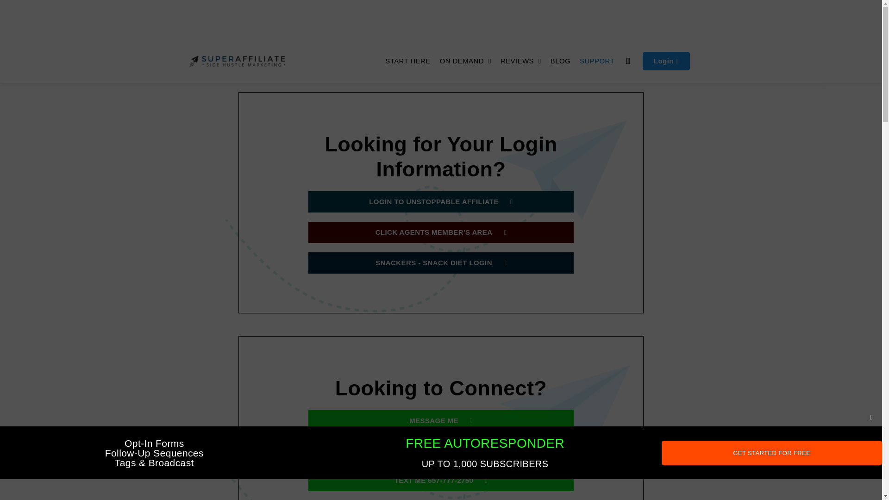 The height and width of the screenshot is (500, 889). I want to click on CLICK AGENTS MEMBER'S AREA, so click(441, 232).